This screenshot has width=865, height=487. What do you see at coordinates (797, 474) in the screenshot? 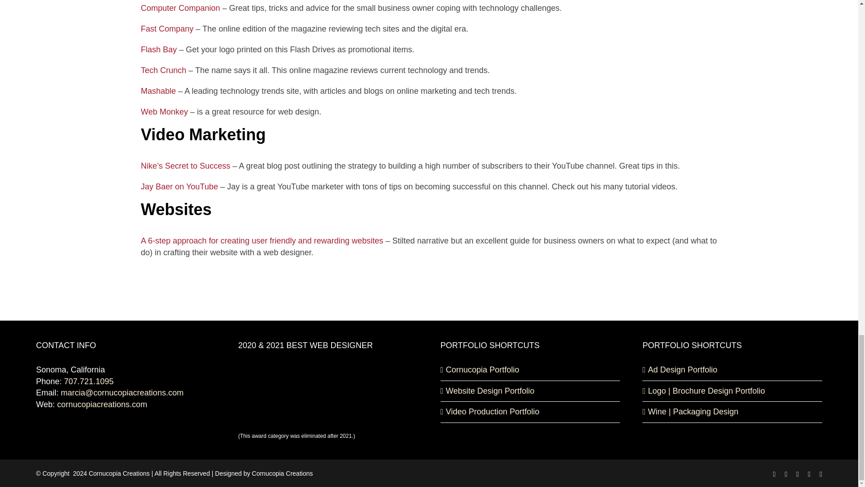
I see `Pinterest` at bounding box center [797, 474].